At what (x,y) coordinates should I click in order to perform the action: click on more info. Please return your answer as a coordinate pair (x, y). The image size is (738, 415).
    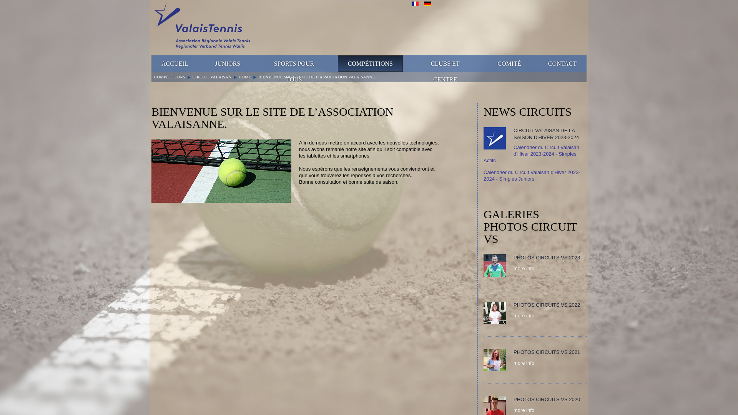
    Looking at the image, I should click on (524, 316).